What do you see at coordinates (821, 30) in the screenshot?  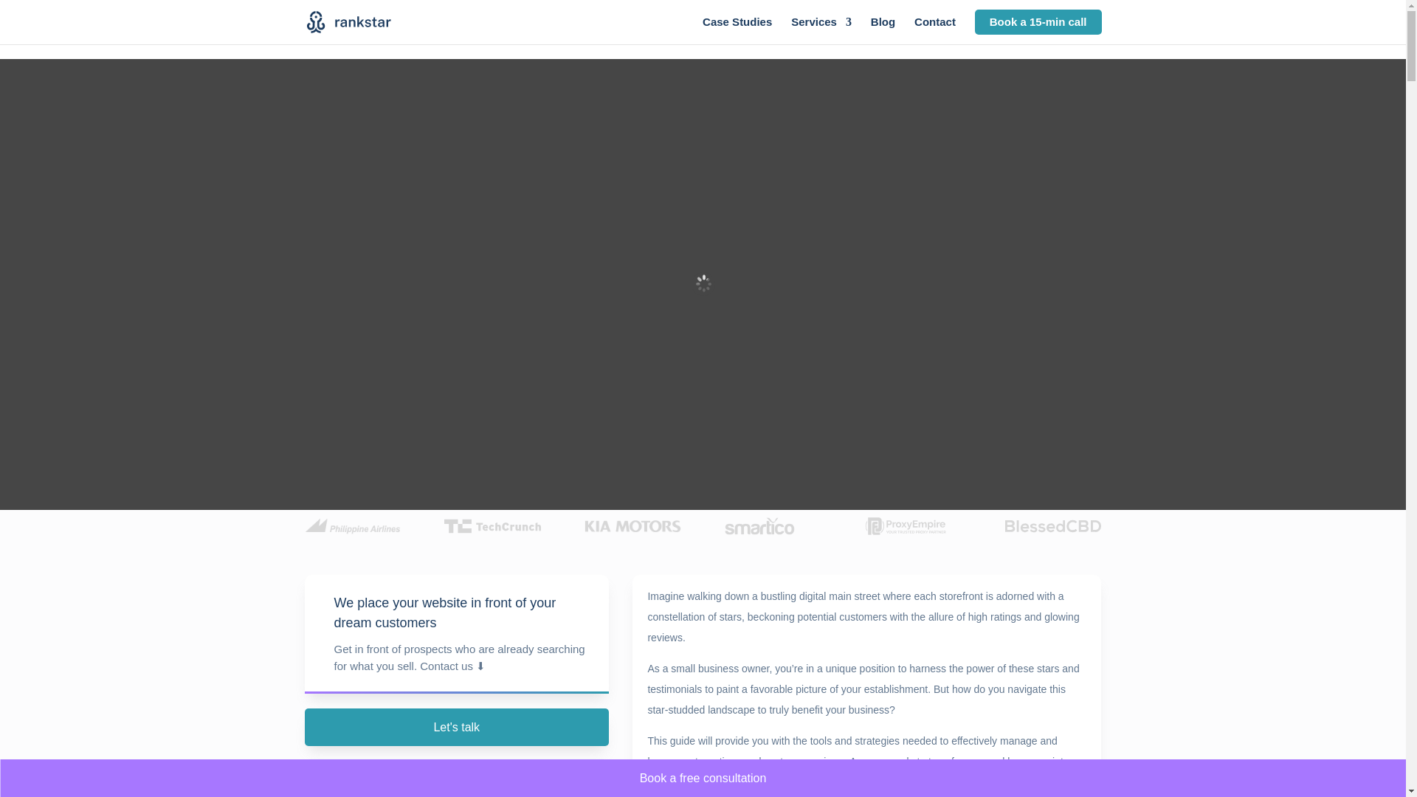 I see `Services` at bounding box center [821, 30].